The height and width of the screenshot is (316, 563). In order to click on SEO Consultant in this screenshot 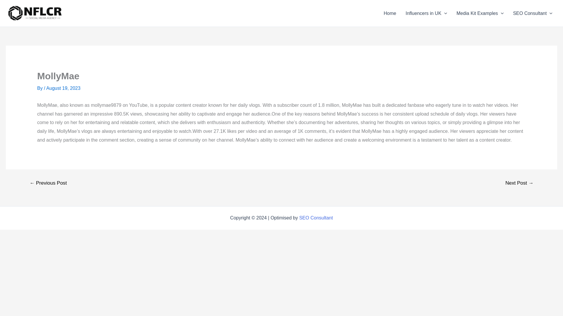, I will do `click(533, 13)`.